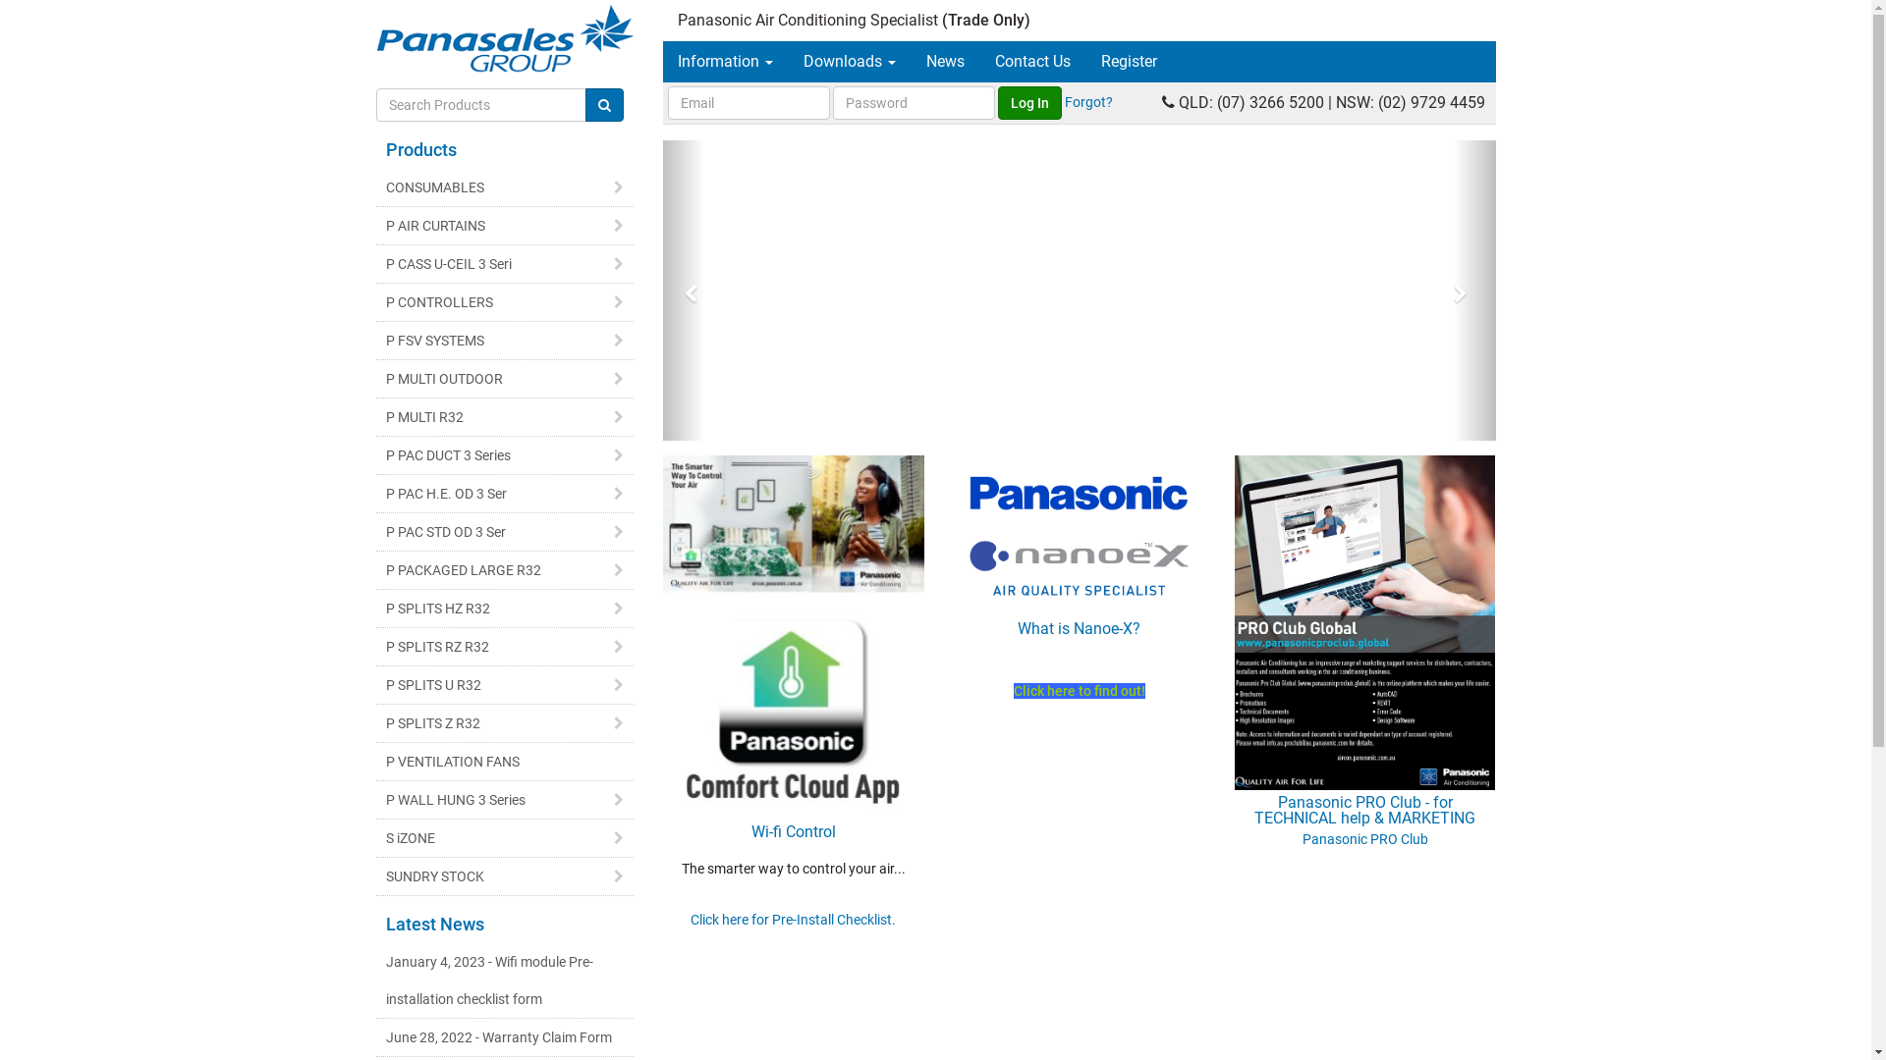 The height and width of the screenshot is (1060, 1886). Describe the element at coordinates (505, 455) in the screenshot. I see `P PAC DUCT 3 Series` at that location.